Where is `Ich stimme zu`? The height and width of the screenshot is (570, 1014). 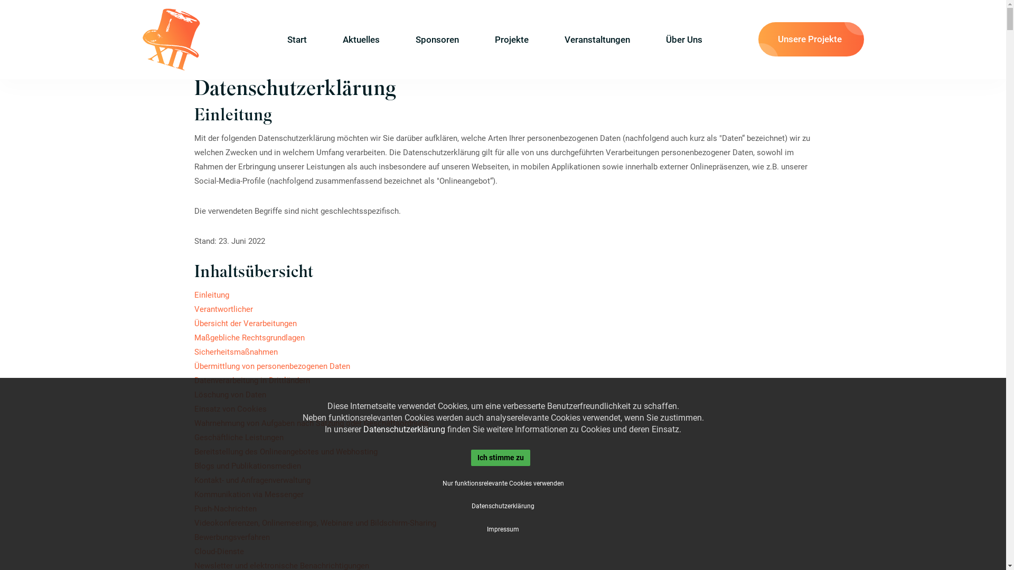 Ich stimme zu is located at coordinates (501, 458).